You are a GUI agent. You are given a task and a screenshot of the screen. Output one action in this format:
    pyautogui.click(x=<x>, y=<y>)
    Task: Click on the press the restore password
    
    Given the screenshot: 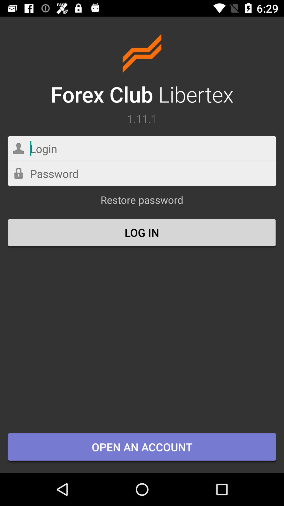 What is the action you would take?
    pyautogui.click(x=142, y=202)
    